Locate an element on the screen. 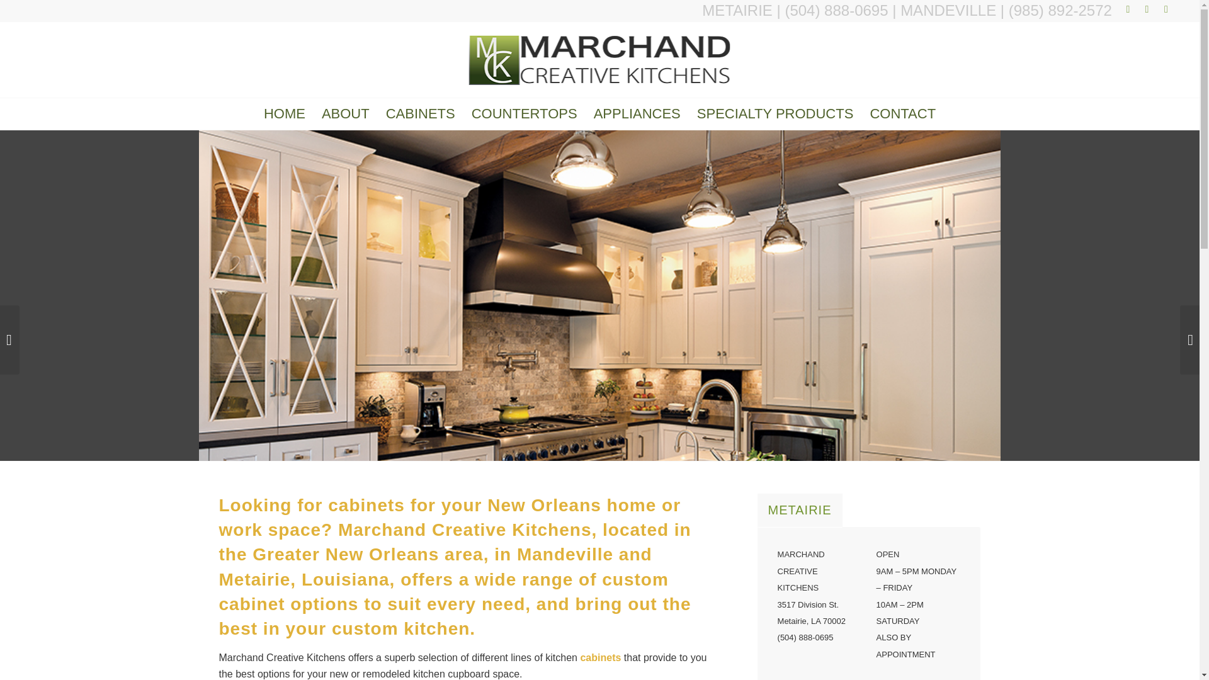 The image size is (1209, 680). APPLIANCES is located at coordinates (637, 113).